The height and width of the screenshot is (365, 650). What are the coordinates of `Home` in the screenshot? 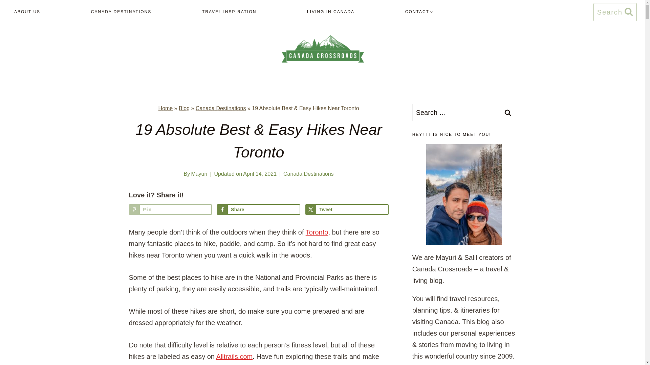 It's located at (166, 108).